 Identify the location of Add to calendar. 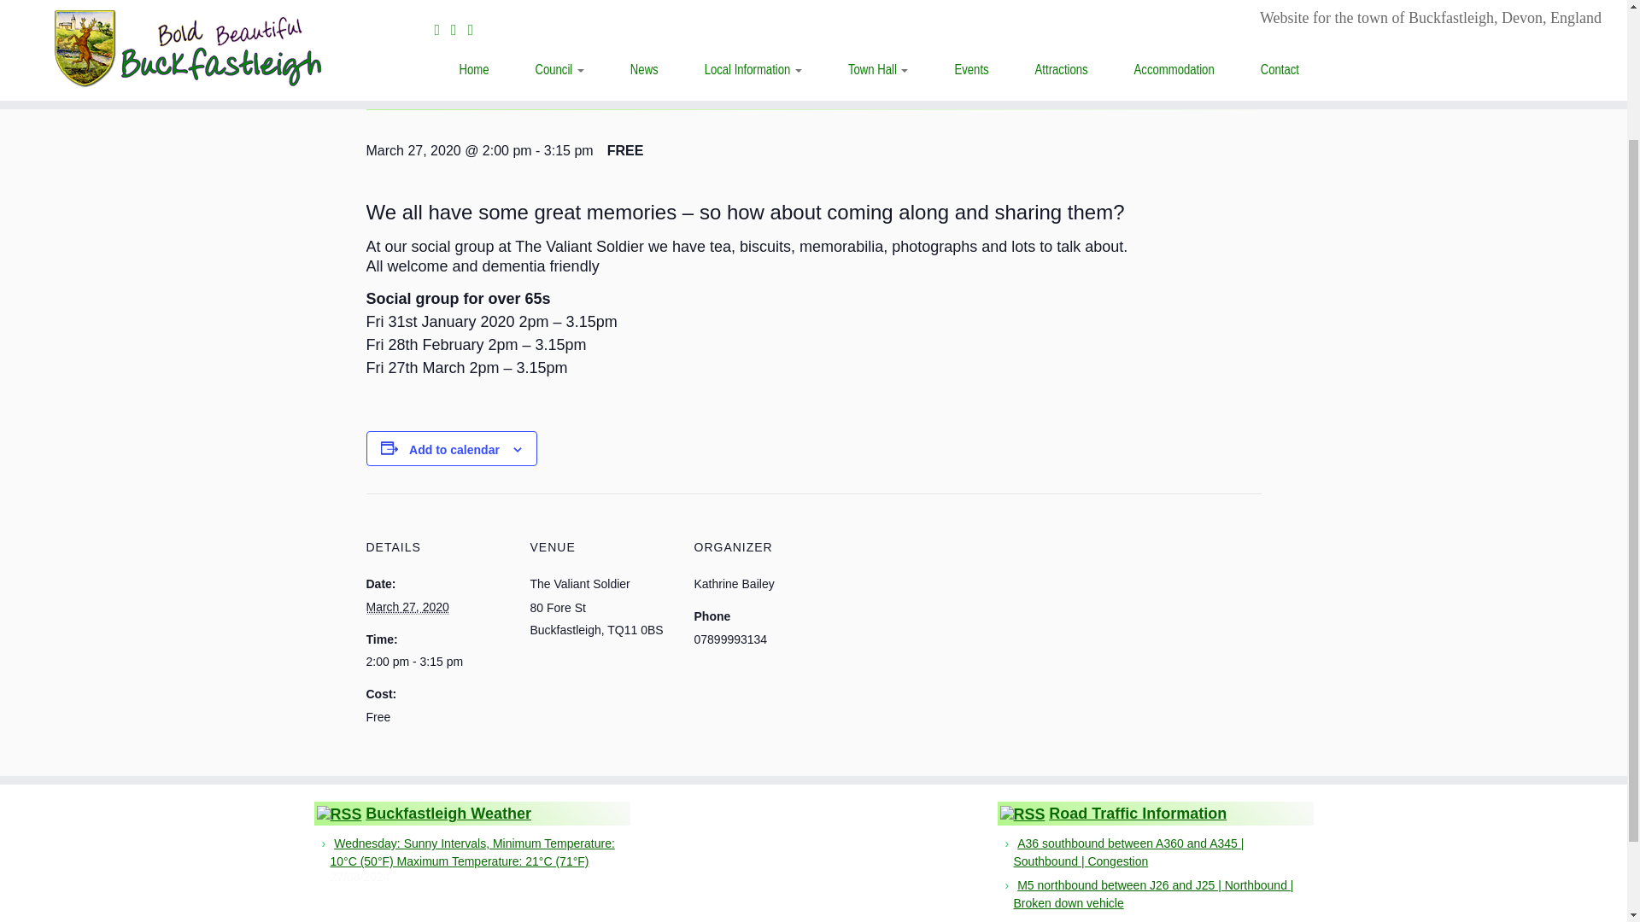
(454, 449).